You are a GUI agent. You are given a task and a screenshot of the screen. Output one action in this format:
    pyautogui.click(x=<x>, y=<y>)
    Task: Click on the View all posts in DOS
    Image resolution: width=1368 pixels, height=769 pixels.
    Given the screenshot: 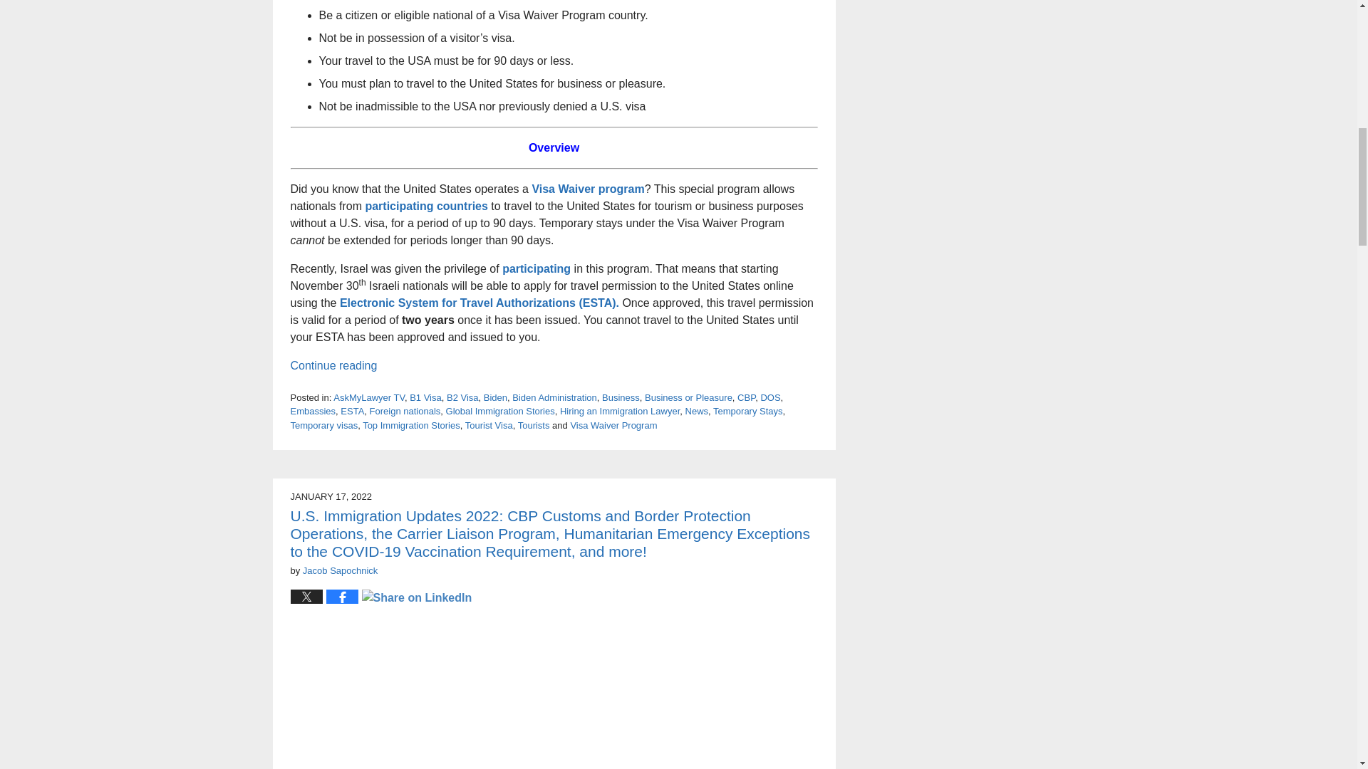 What is the action you would take?
    pyautogui.click(x=769, y=397)
    